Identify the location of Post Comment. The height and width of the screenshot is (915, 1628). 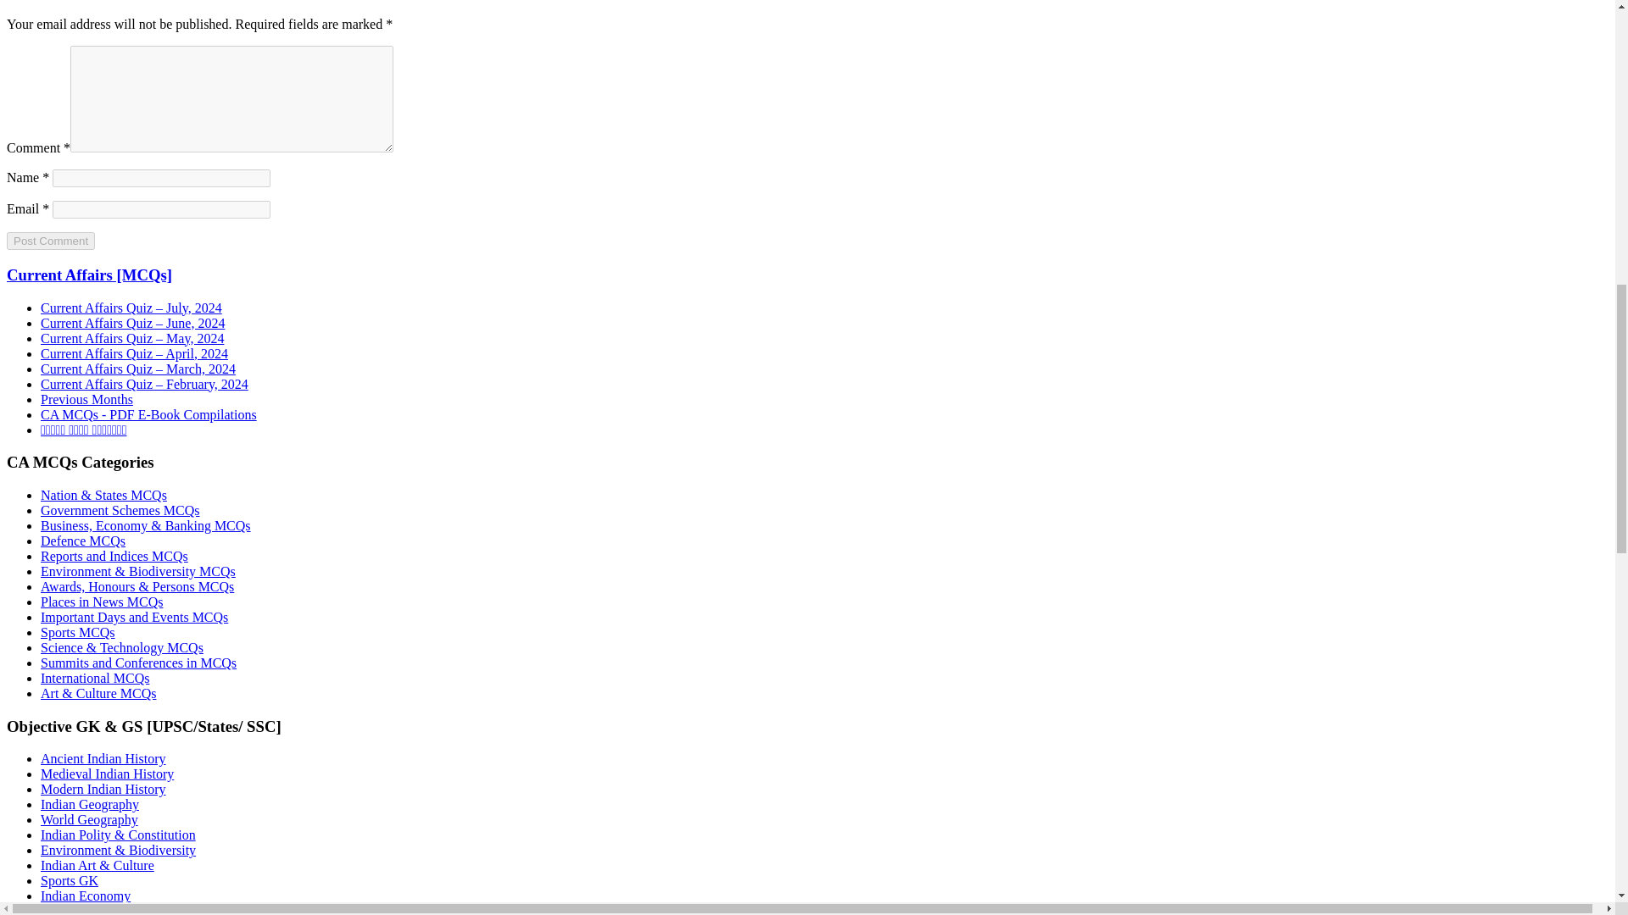
(50, 241).